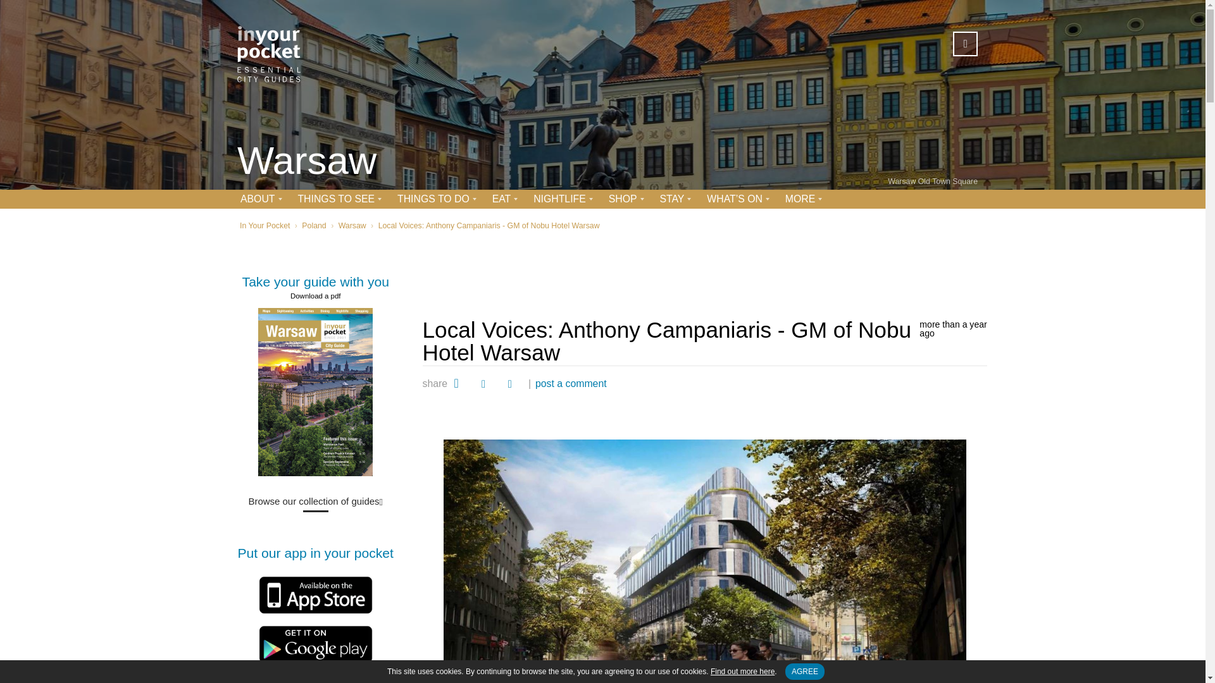 The width and height of the screenshot is (1215, 683). What do you see at coordinates (306, 162) in the screenshot?
I see `Warsaw` at bounding box center [306, 162].